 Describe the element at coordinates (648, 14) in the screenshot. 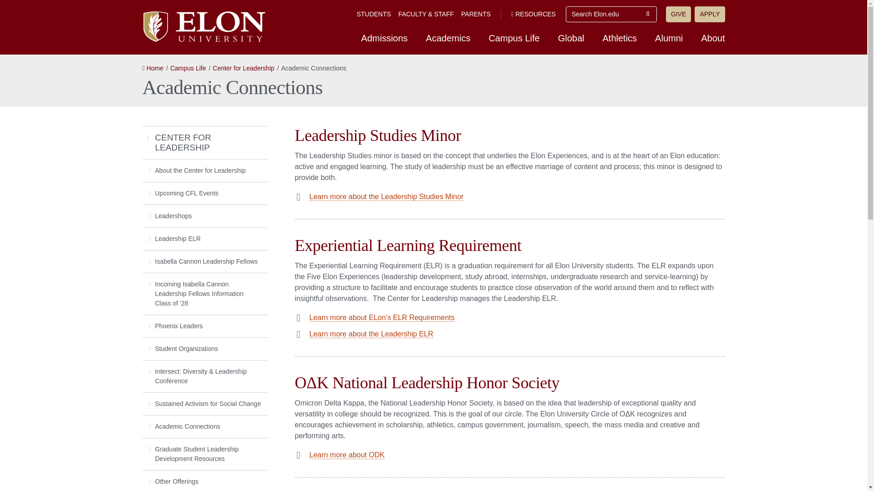

I see `Submit Search` at that location.